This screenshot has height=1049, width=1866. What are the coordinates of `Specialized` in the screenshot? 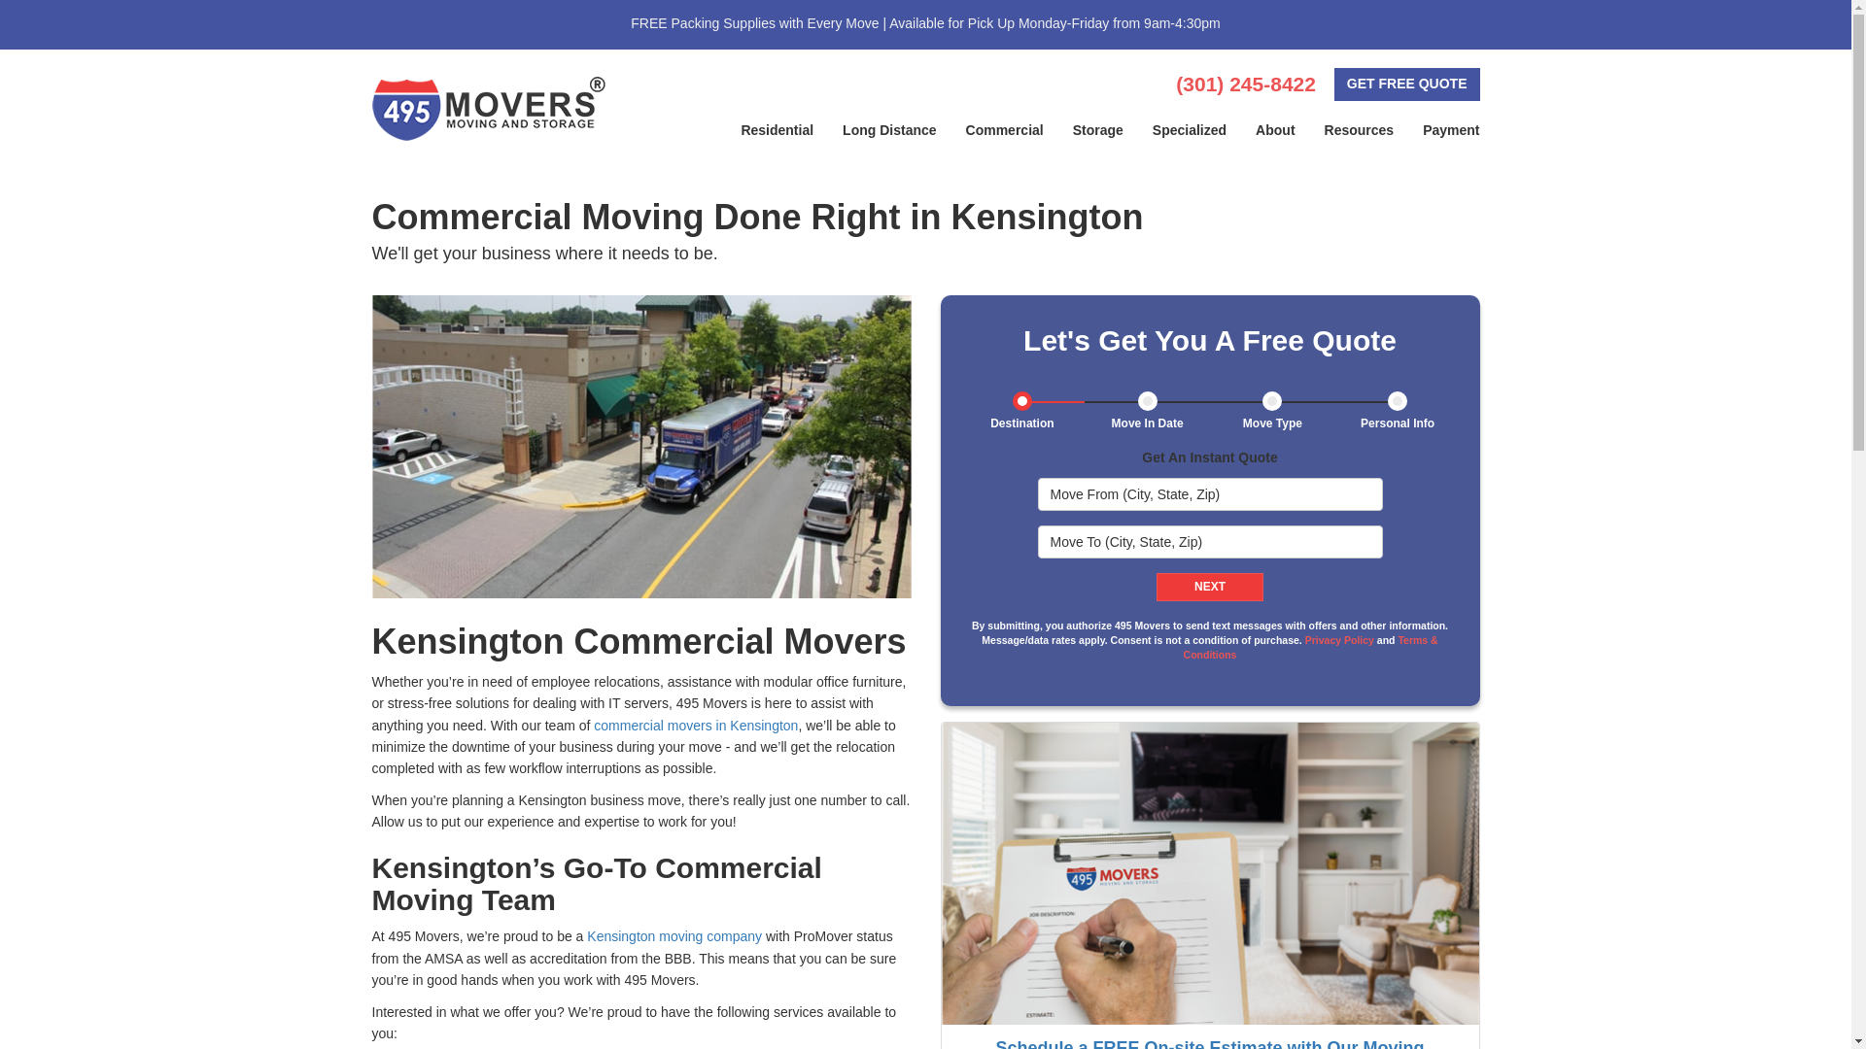 It's located at (1190, 130).